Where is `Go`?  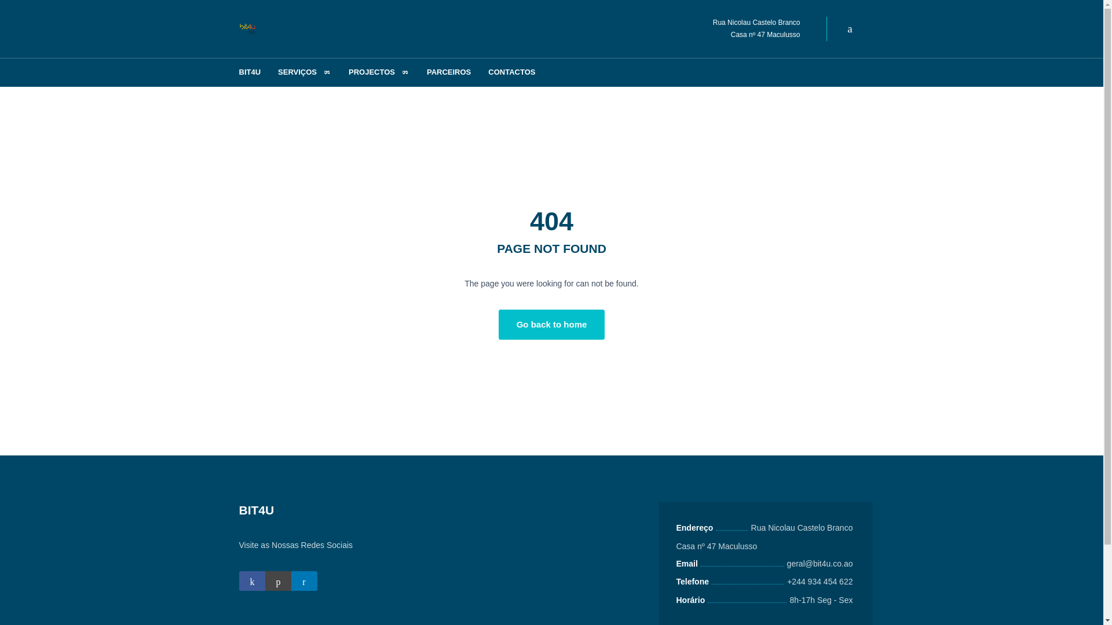 Go is located at coordinates (14, 12).